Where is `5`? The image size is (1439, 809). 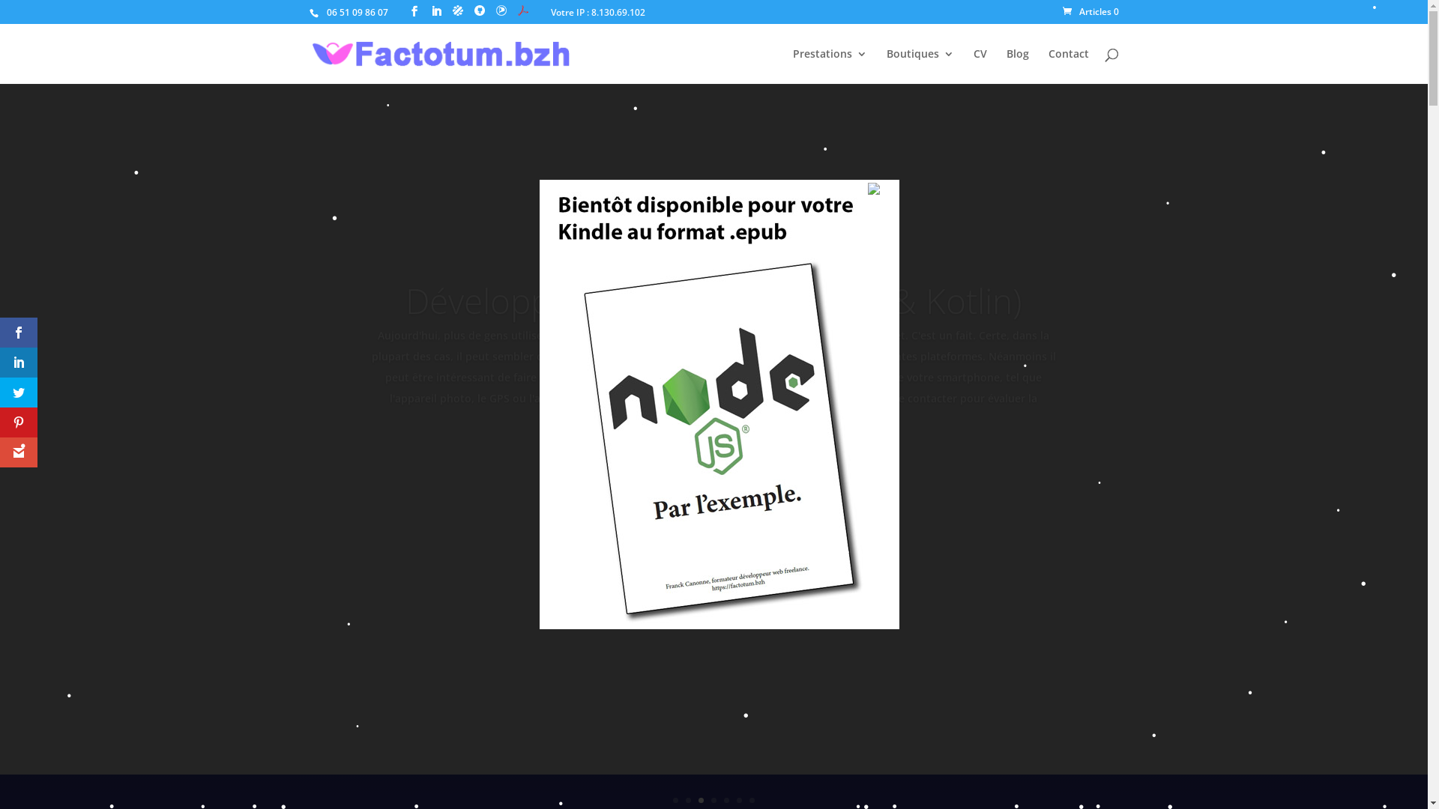
5 is located at coordinates (726, 800).